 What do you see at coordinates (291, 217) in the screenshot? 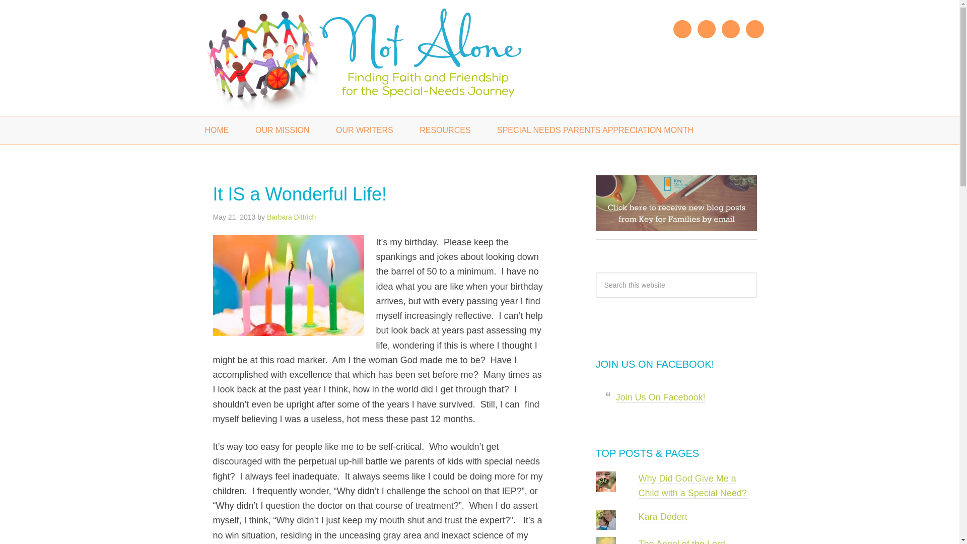
I see `Barbara Dittrich` at bounding box center [291, 217].